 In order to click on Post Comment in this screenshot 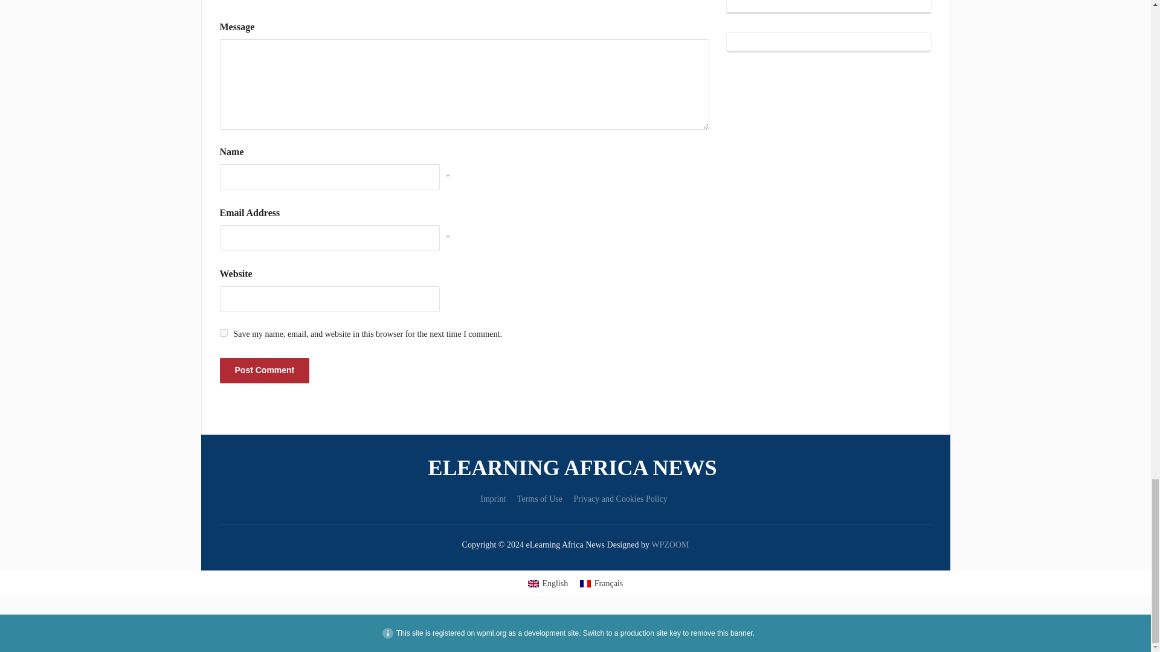, I will do `click(265, 369)`.